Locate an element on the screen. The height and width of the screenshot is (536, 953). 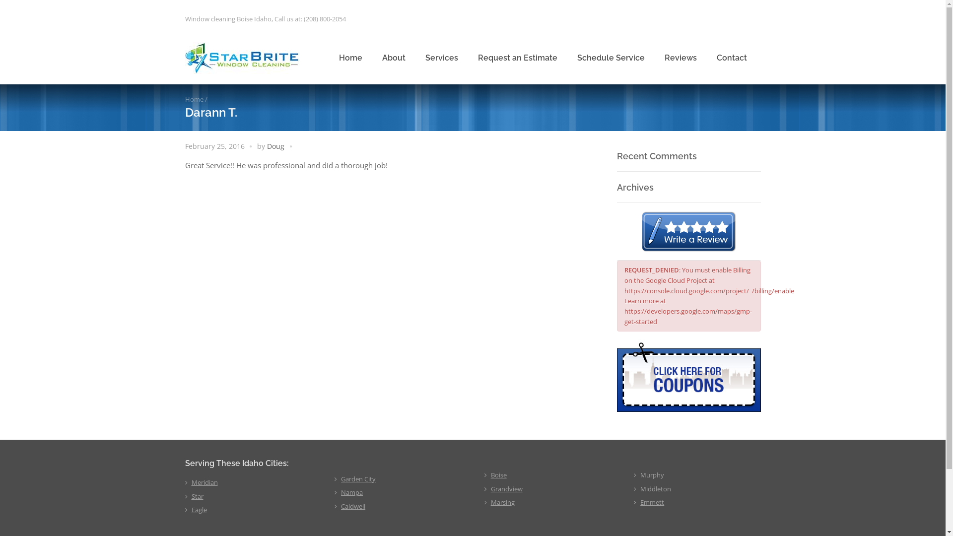
Eagle is located at coordinates (200, 509).